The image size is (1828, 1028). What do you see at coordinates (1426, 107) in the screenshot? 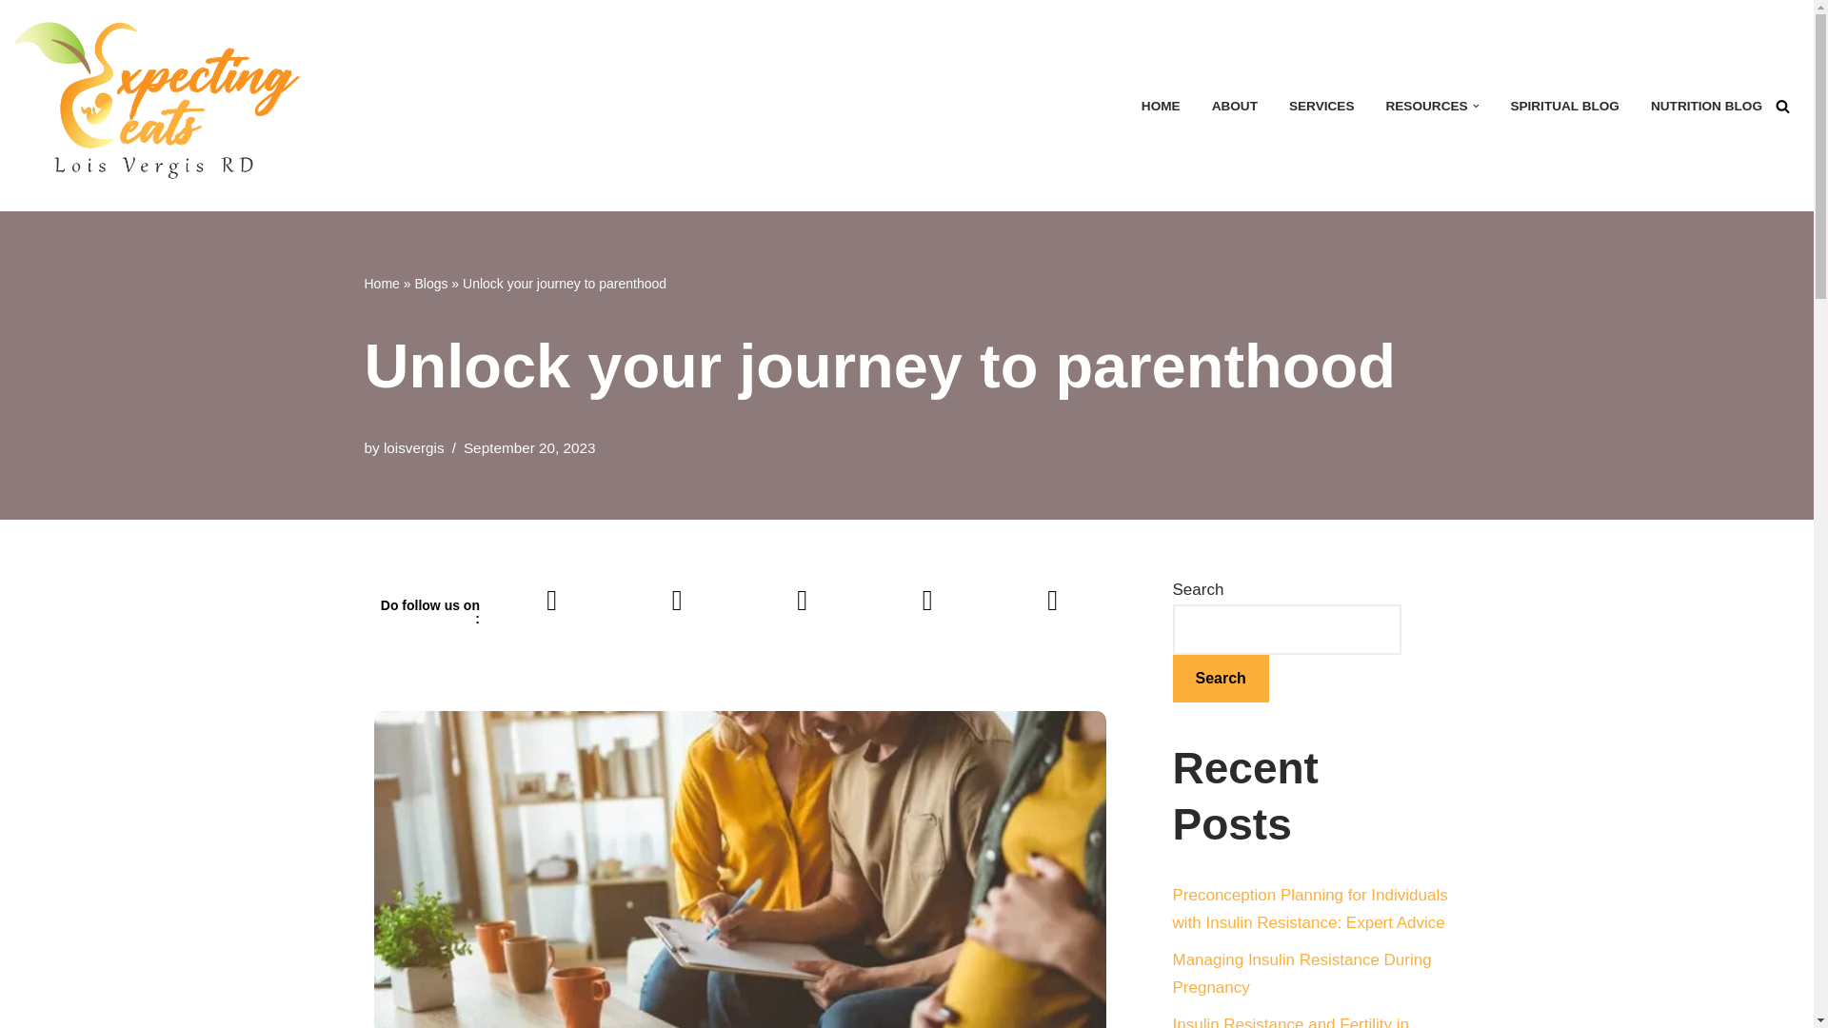
I see `RESOURCES` at bounding box center [1426, 107].